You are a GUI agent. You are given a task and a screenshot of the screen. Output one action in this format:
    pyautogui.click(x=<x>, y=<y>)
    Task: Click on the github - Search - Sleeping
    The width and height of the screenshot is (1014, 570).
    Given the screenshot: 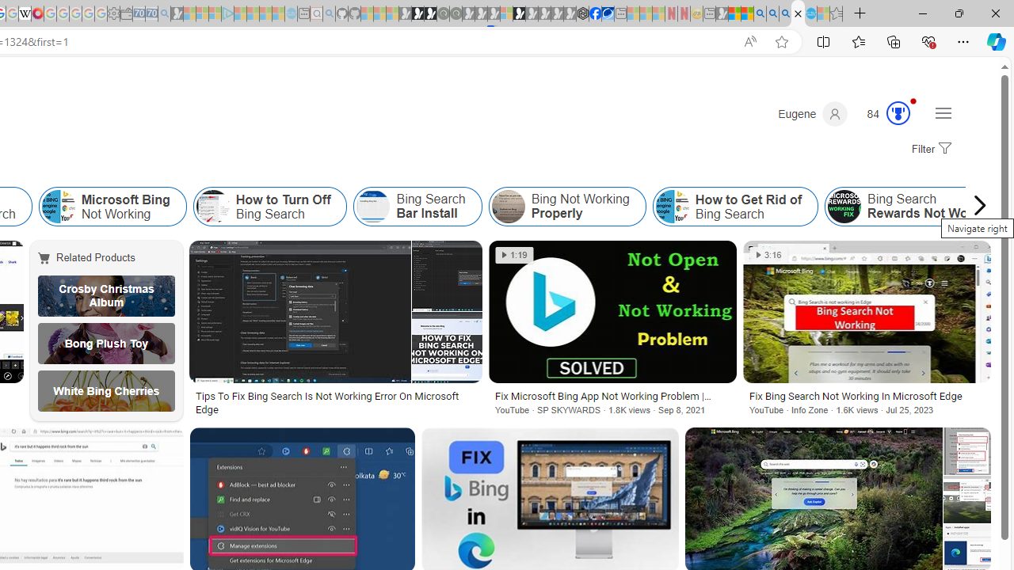 What is the action you would take?
    pyautogui.click(x=330, y=14)
    